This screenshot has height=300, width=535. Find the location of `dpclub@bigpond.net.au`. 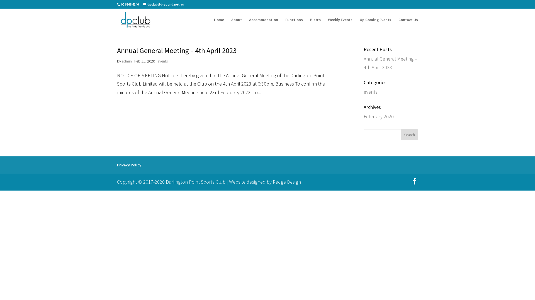

dpclub@bigpond.net.au is located at coordinates (164, 4).